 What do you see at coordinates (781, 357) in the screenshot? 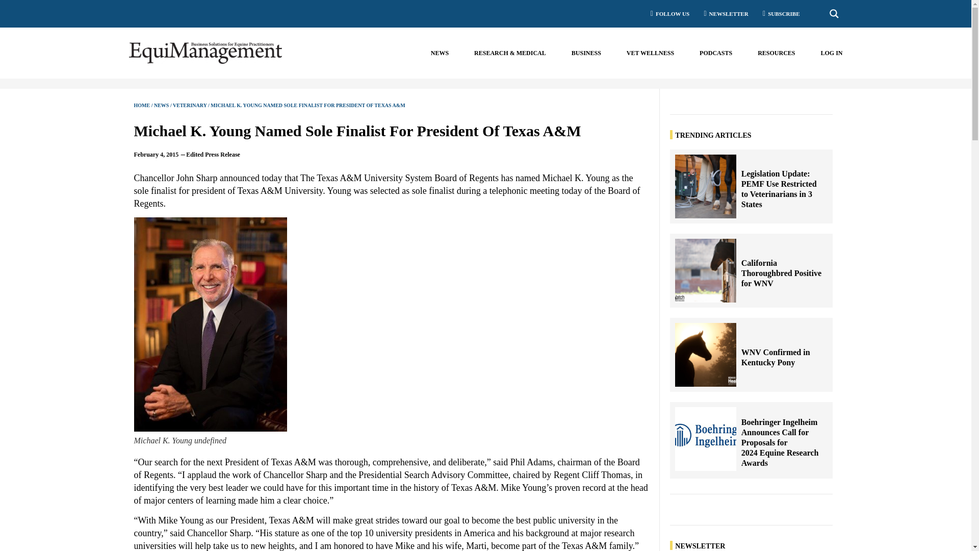
I see `WNV Confirmed in Kentucky Pony` at bounding box center [781, 357].